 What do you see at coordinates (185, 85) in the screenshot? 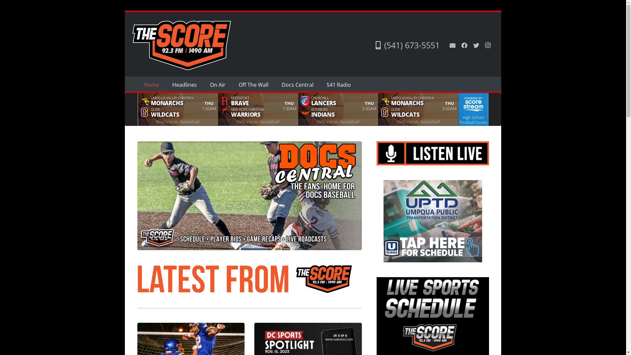
I see `Headlines` at bounding box center [185, 85].